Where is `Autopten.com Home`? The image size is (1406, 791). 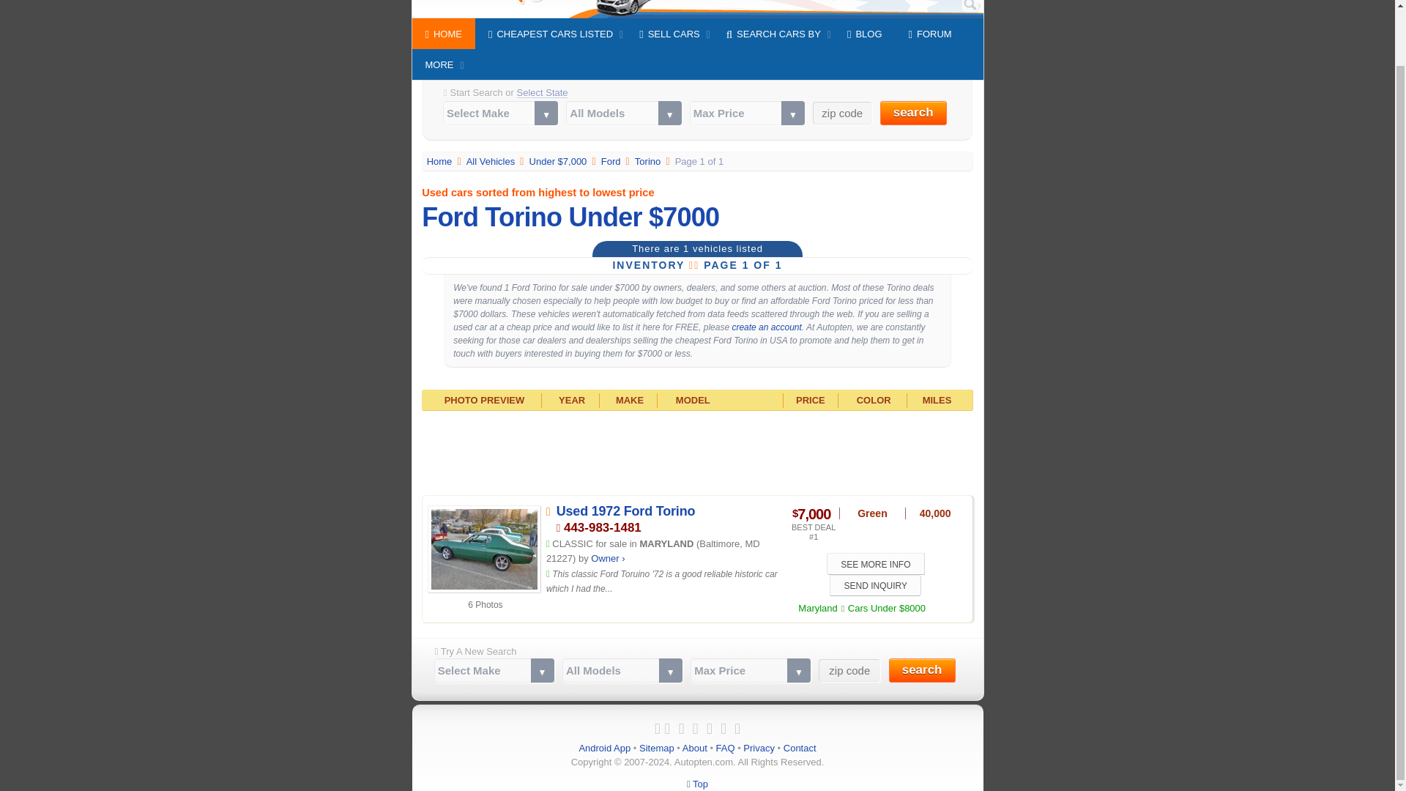 Autopten.com Home is located at coordinates (441, 161).